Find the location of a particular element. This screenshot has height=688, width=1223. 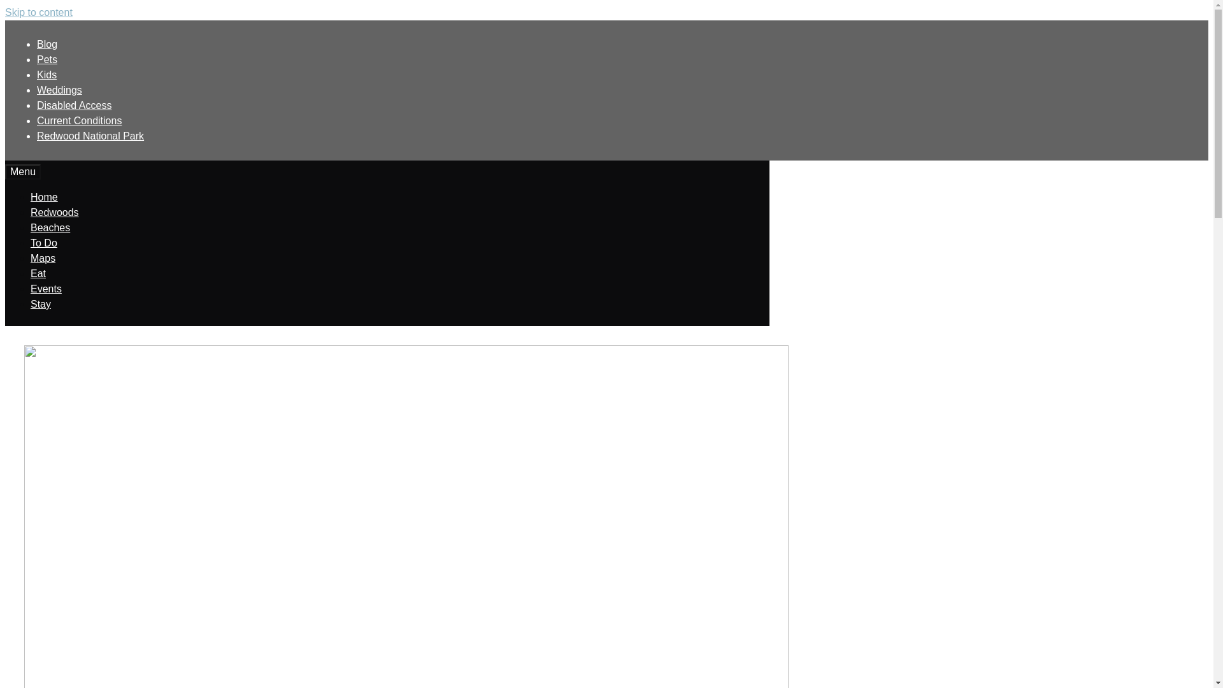

Kids is located at coordinates (46, 75).